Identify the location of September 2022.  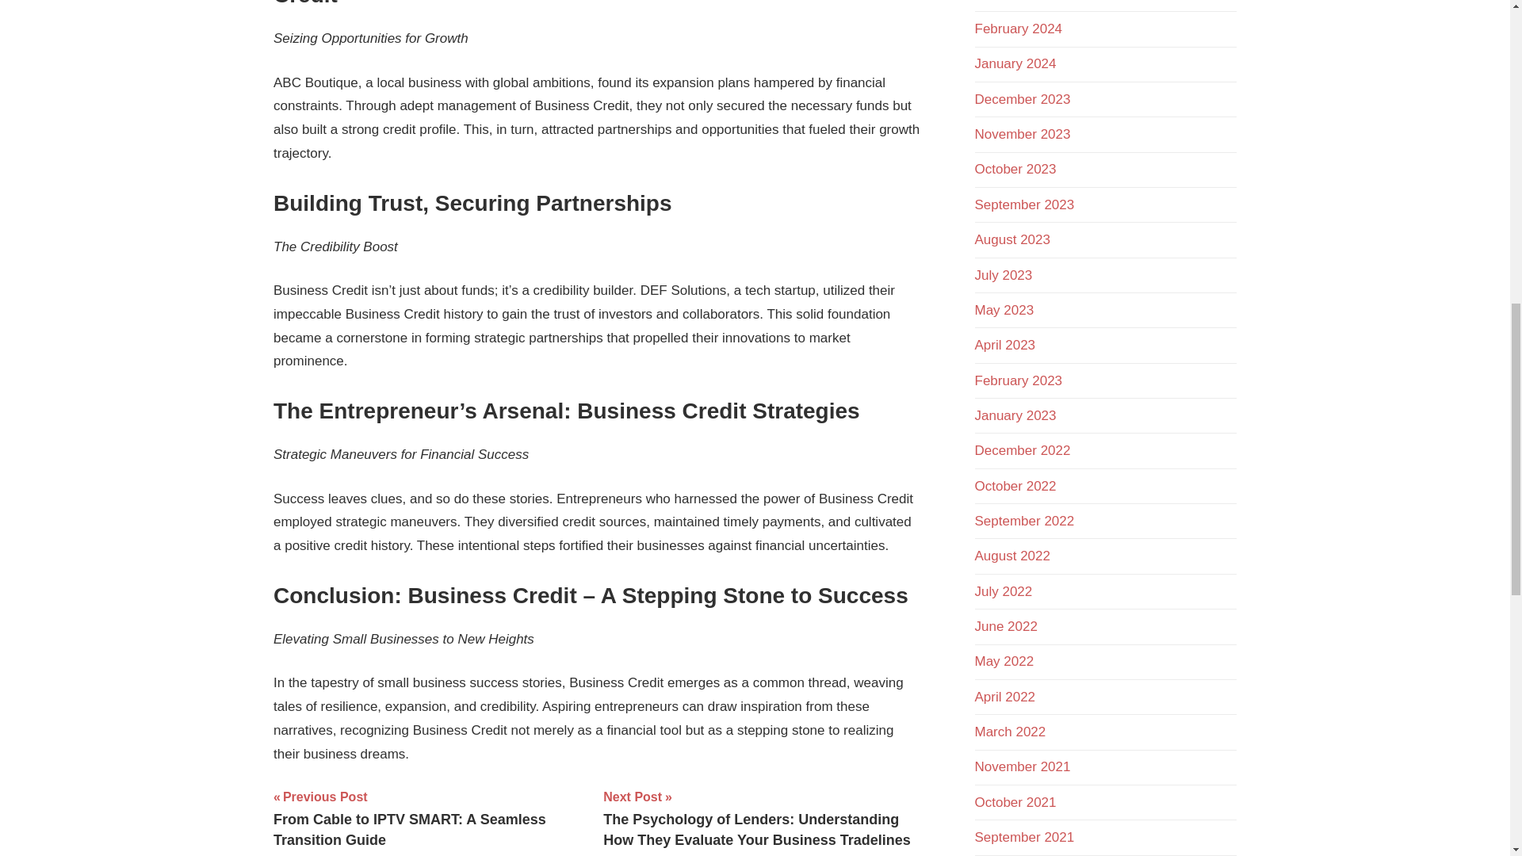
(1024, 522).